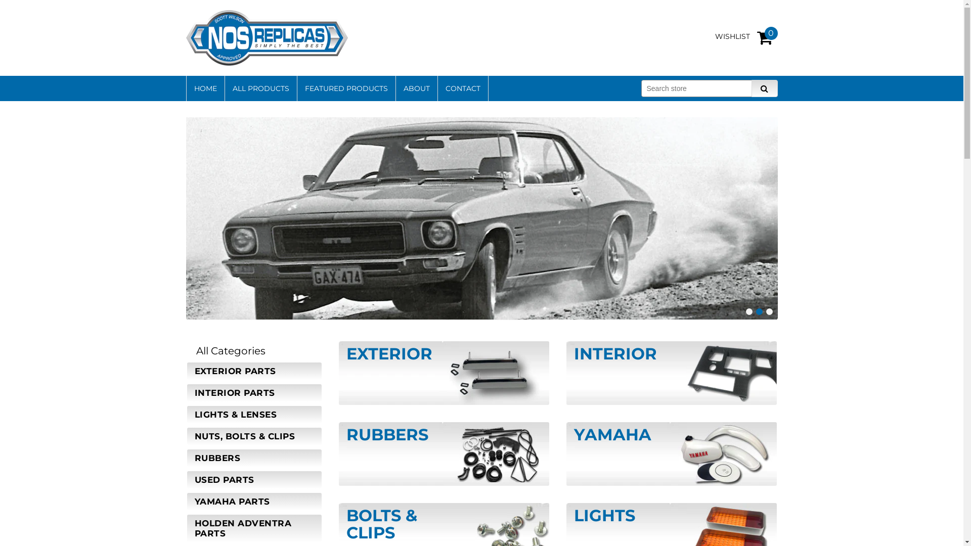 This screenshot has width=971, height=546. I want to click on CONTACT, so click(463, 88).